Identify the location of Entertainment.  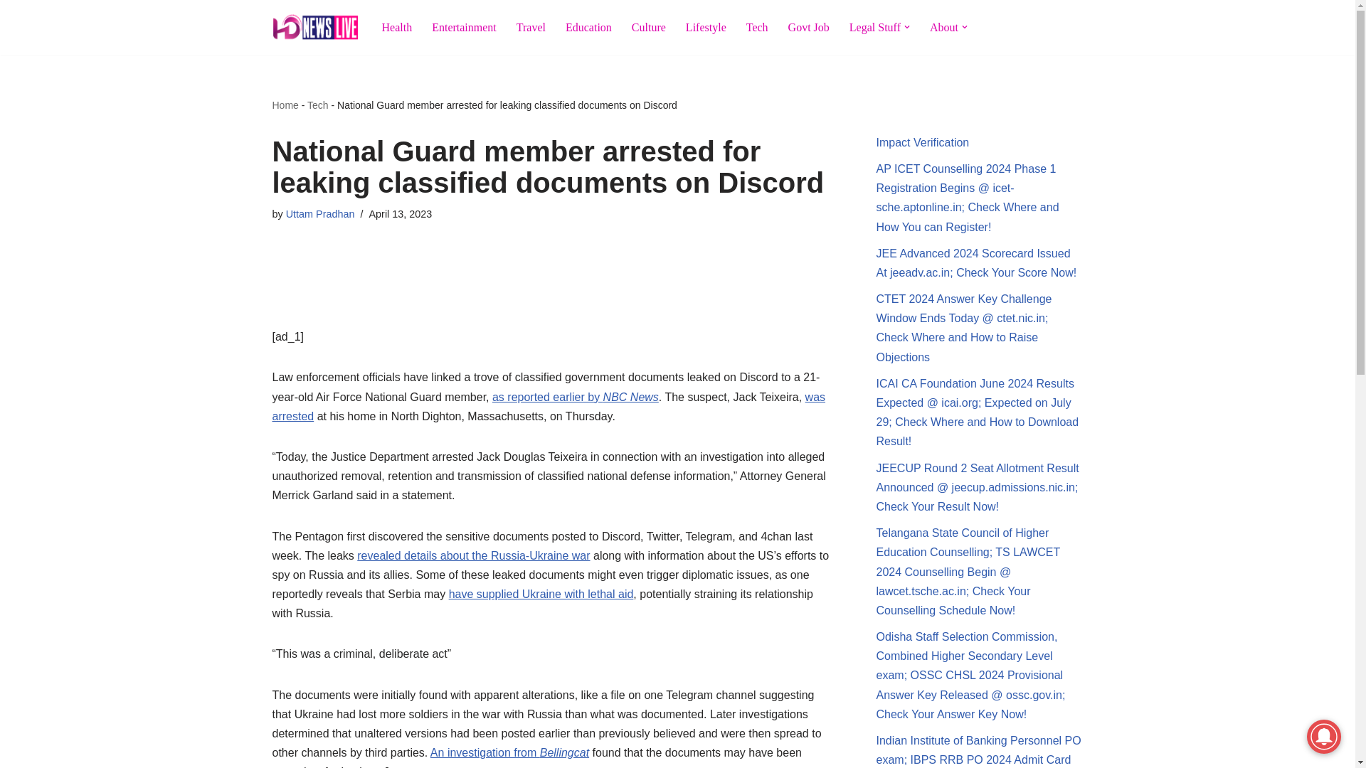
(464, 27).